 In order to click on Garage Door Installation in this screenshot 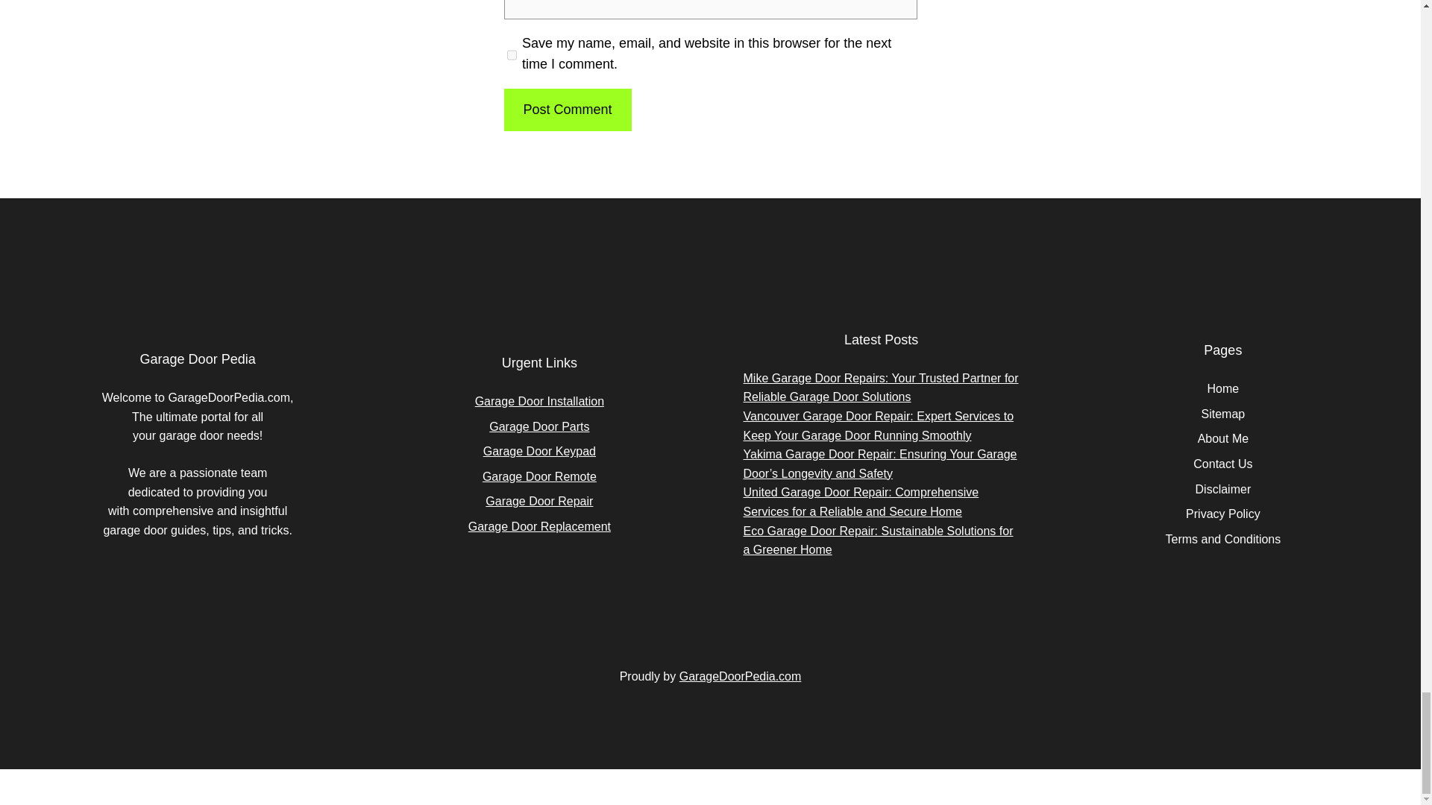, I will do `click(540, 401)`.